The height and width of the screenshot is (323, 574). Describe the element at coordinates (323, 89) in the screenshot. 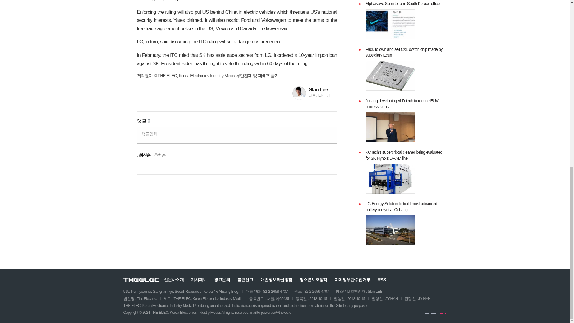

I see `Stan Lee` at that location.